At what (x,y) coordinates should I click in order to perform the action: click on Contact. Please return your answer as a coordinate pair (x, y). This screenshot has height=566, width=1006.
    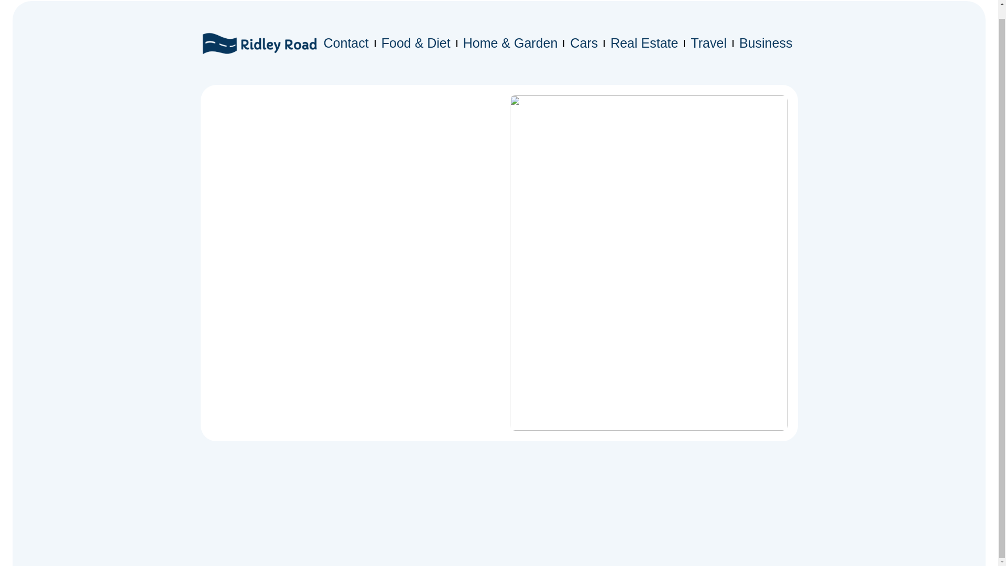
    Looking at the image, I should click on (346, 43).